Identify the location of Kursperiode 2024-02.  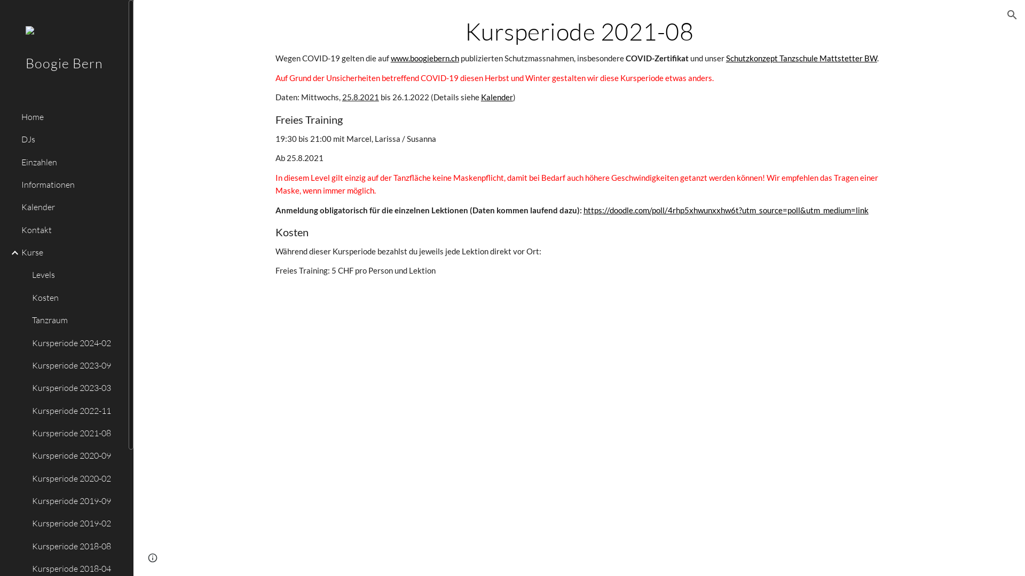
(76, 343).